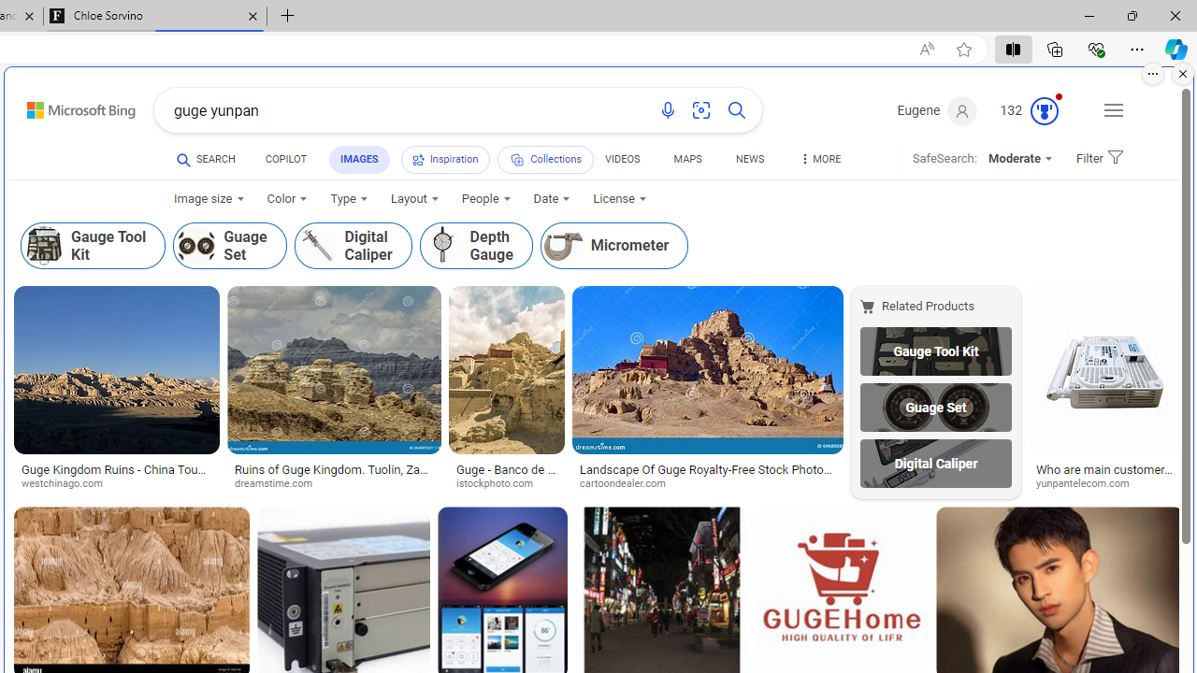 Image resolution: width=1197 pixels, height=673 pixels. What do you see at coordinates (750, 163) in the screenshot?
I see `NEWS` at bounding box center [750, 163].